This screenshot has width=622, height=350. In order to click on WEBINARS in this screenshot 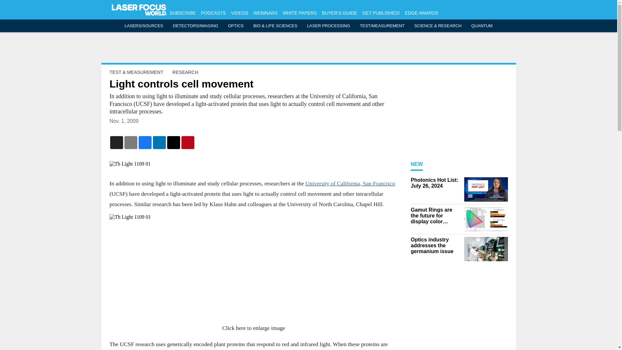, I will do `click(265, 13)`.